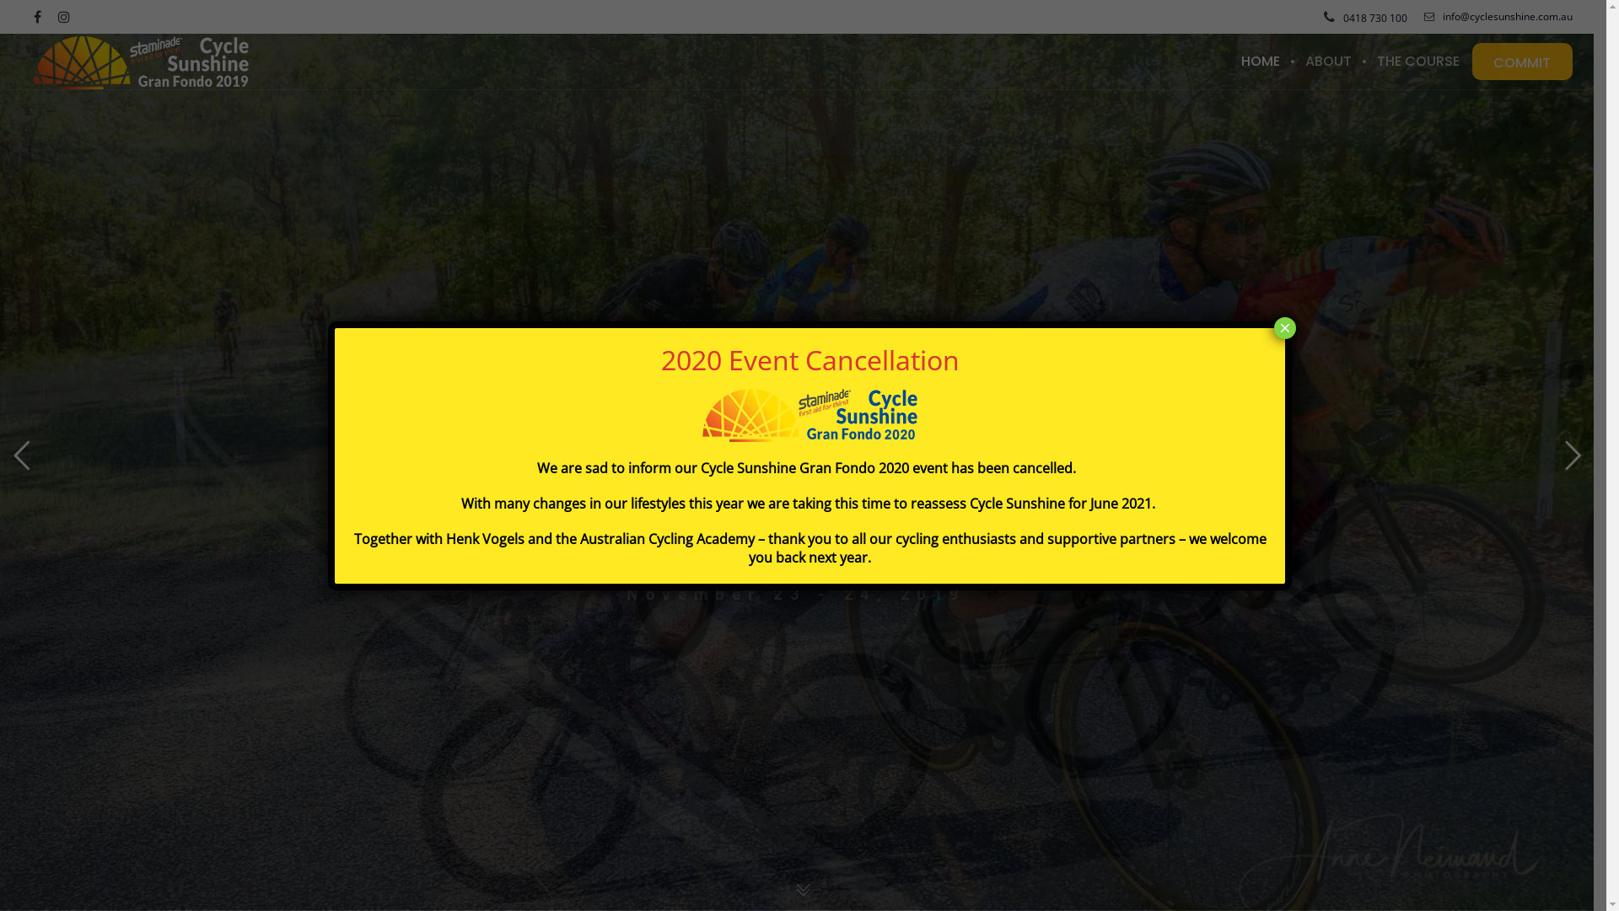 The height and width of the screenshot is (911, 1619). Describe the element at coordinates (1523, 62) in the screenshot. I see `COMMIT` at that location.